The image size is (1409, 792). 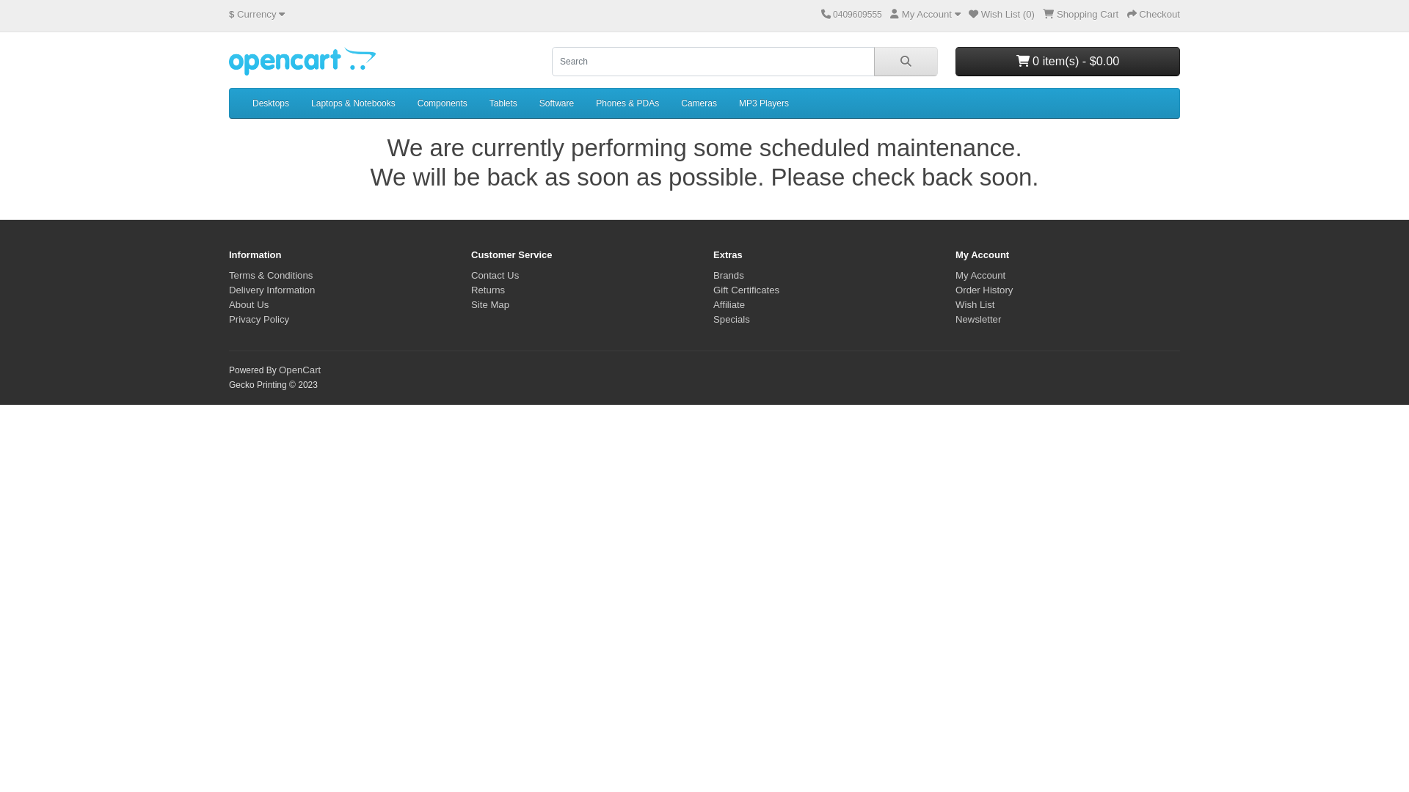 What do you see at coordinates (1068, 62) in the screenshot?
I see `0 item(s) - $0.00` at bounding box center [1068, 62].